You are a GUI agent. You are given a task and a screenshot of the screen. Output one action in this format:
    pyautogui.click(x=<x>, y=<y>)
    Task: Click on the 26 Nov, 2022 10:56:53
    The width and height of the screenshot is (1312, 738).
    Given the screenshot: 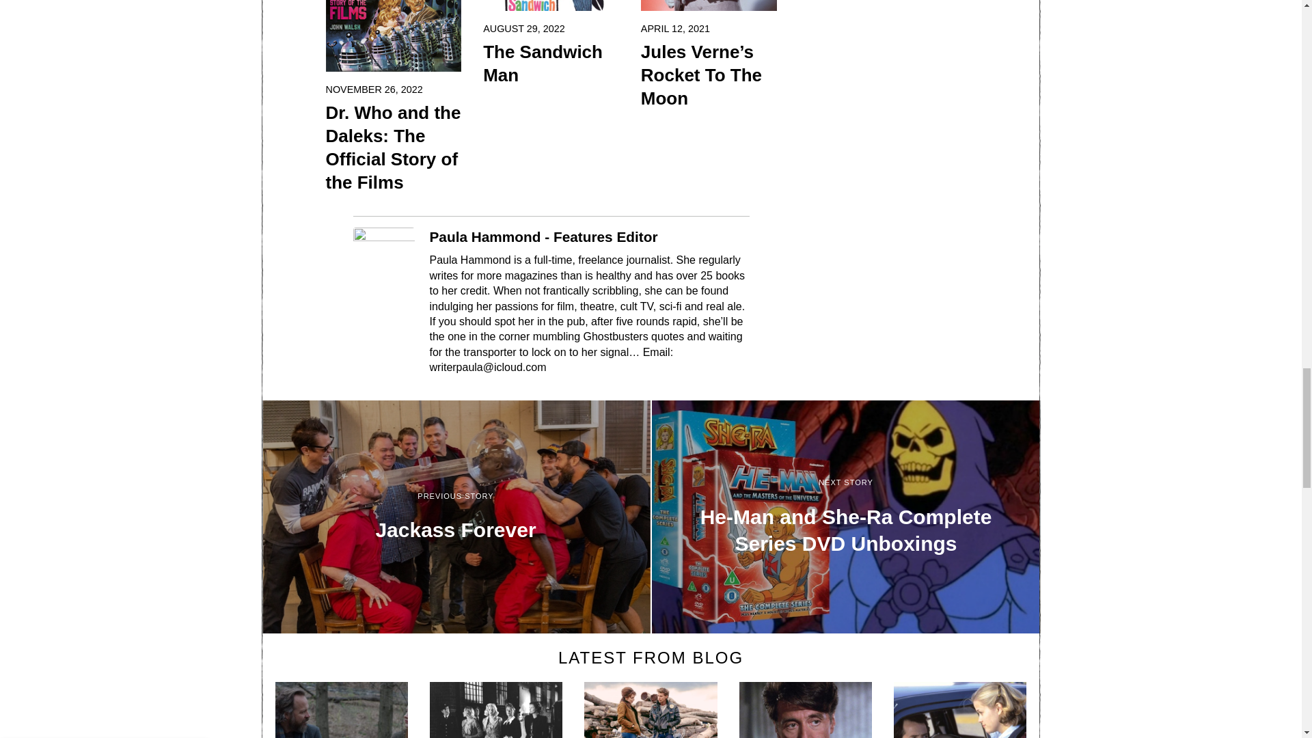 What is the action you would take?
    pyautogui.click(x=374, y=89)
    